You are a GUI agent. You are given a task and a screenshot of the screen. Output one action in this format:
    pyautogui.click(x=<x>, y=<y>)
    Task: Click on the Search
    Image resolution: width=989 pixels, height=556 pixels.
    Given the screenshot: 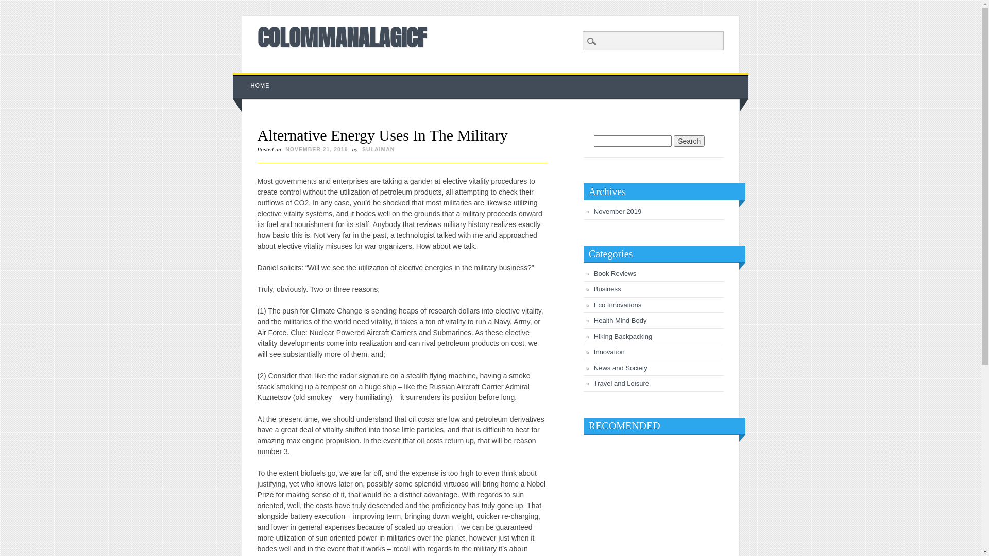 What is the action you would take?
    pyautogui.click(x=689, y=141)
    